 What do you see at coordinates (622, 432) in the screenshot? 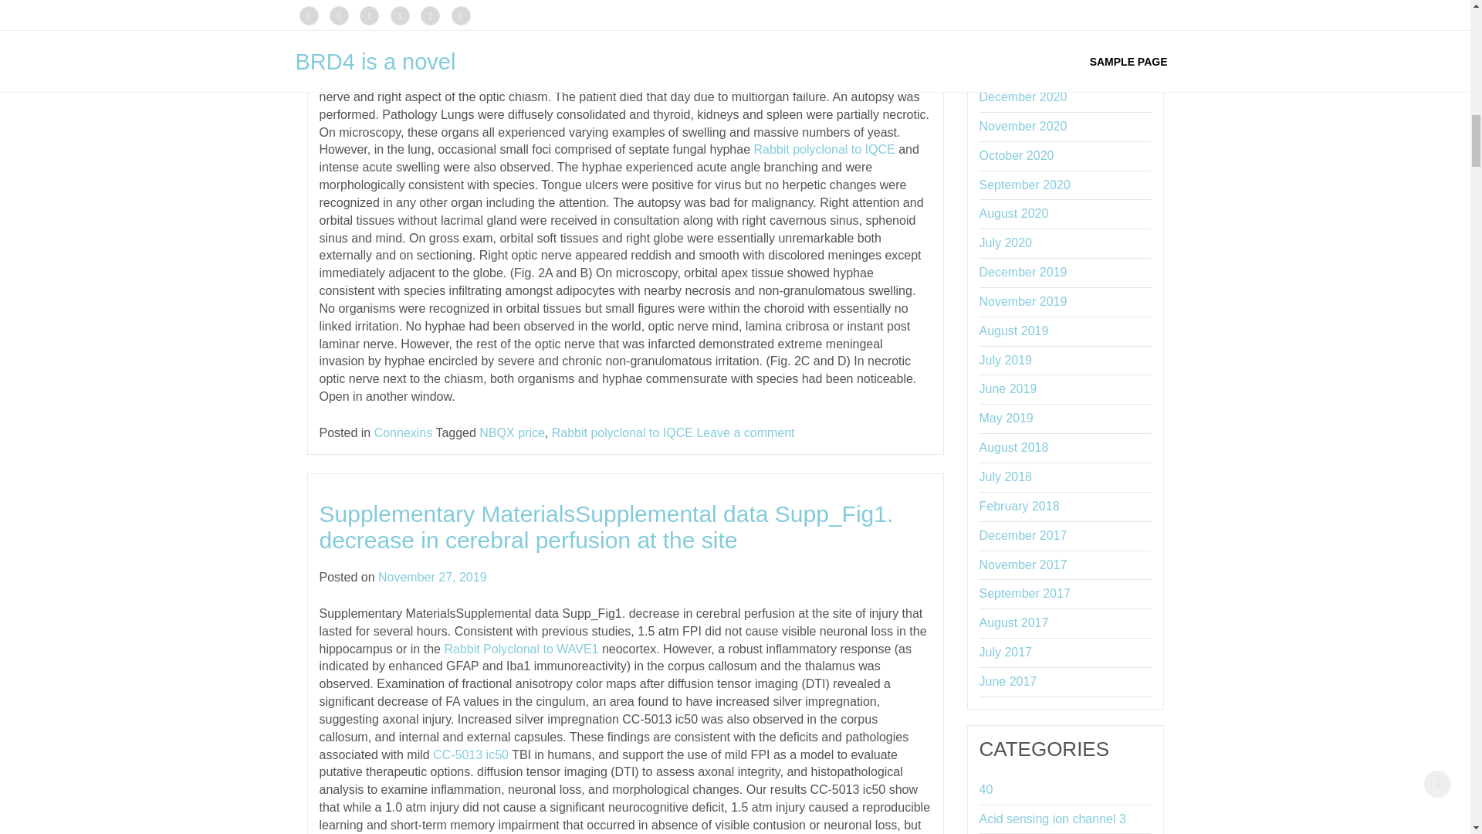
I see `Rabbit polyclonal to IQCE` at bounding box center [622, 432].